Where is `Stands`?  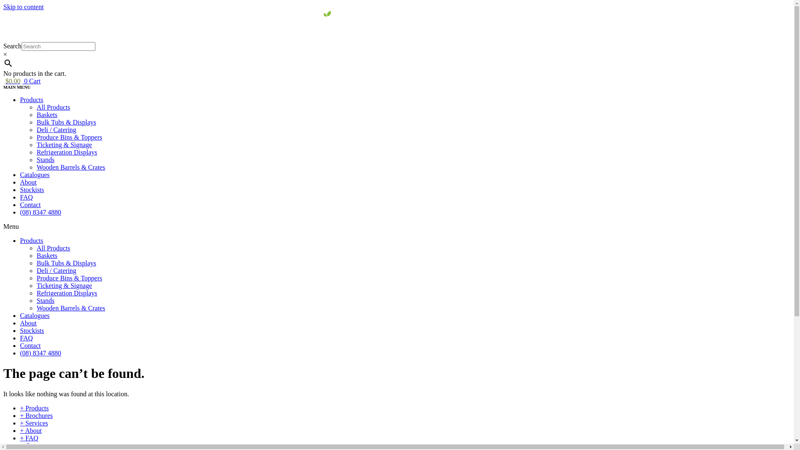
Stands is located at coordinates (46, 160).